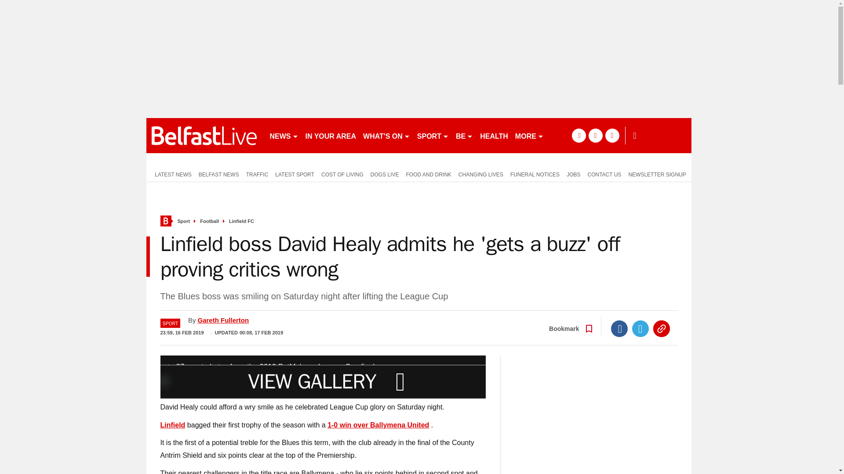 Image resolution: width=844 pixels, height=474 pixels. I want to click on WHAT'S ON, so click(386, 135).